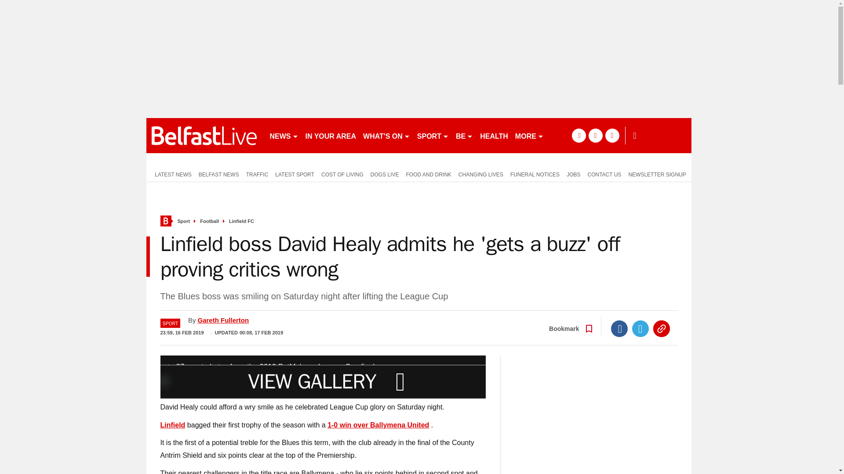 Image resolution: width=844 pixels, height=474 pixels. I want to click on WHAT'S ON, so click(386, 135).